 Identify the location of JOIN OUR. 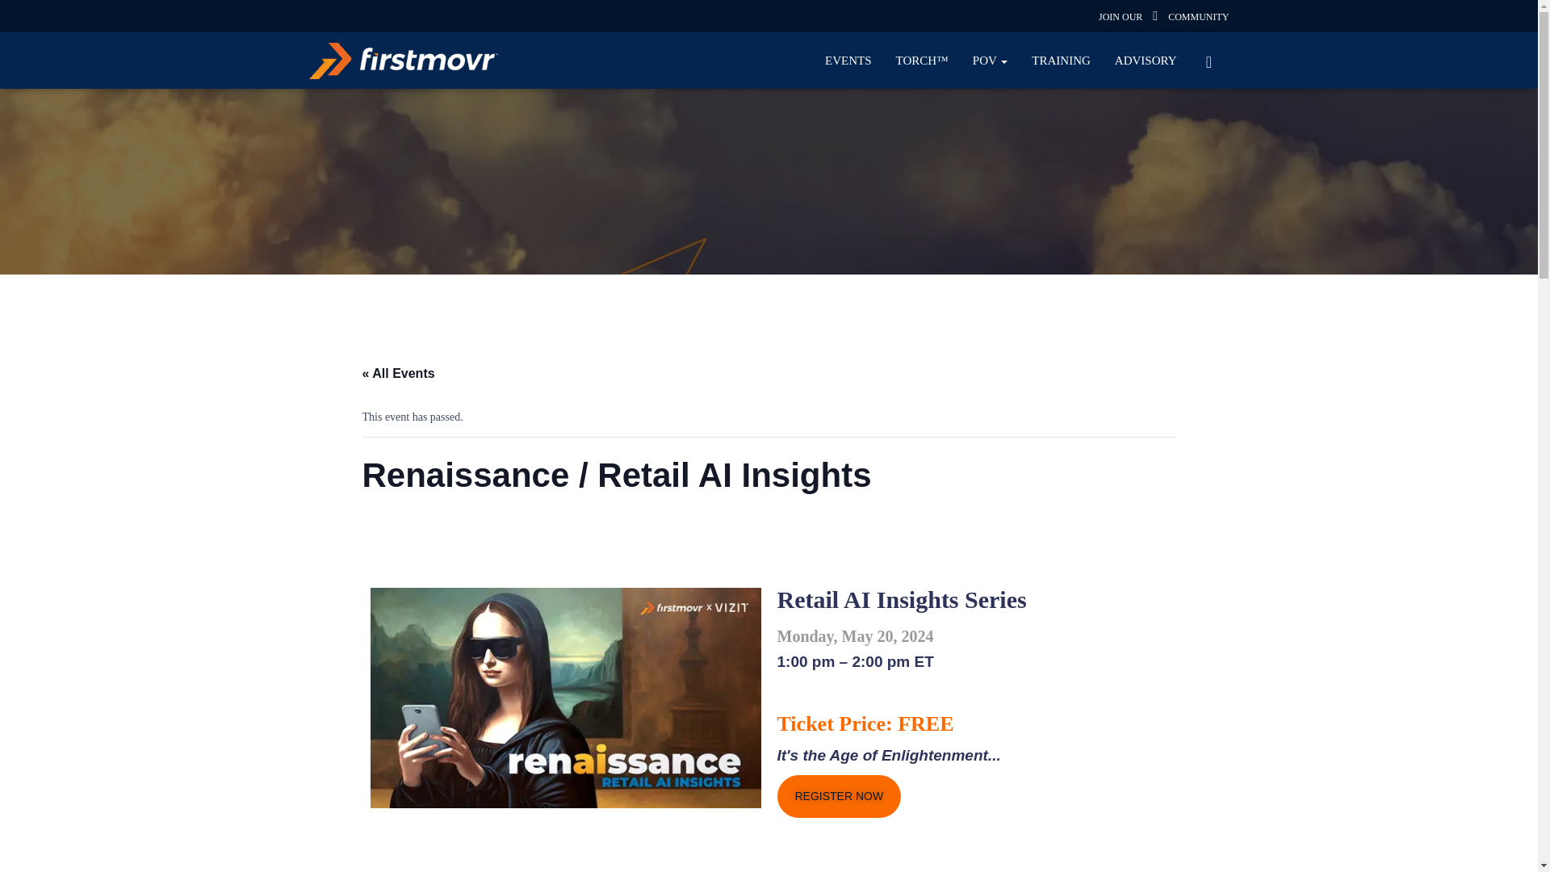
(1121, 17).